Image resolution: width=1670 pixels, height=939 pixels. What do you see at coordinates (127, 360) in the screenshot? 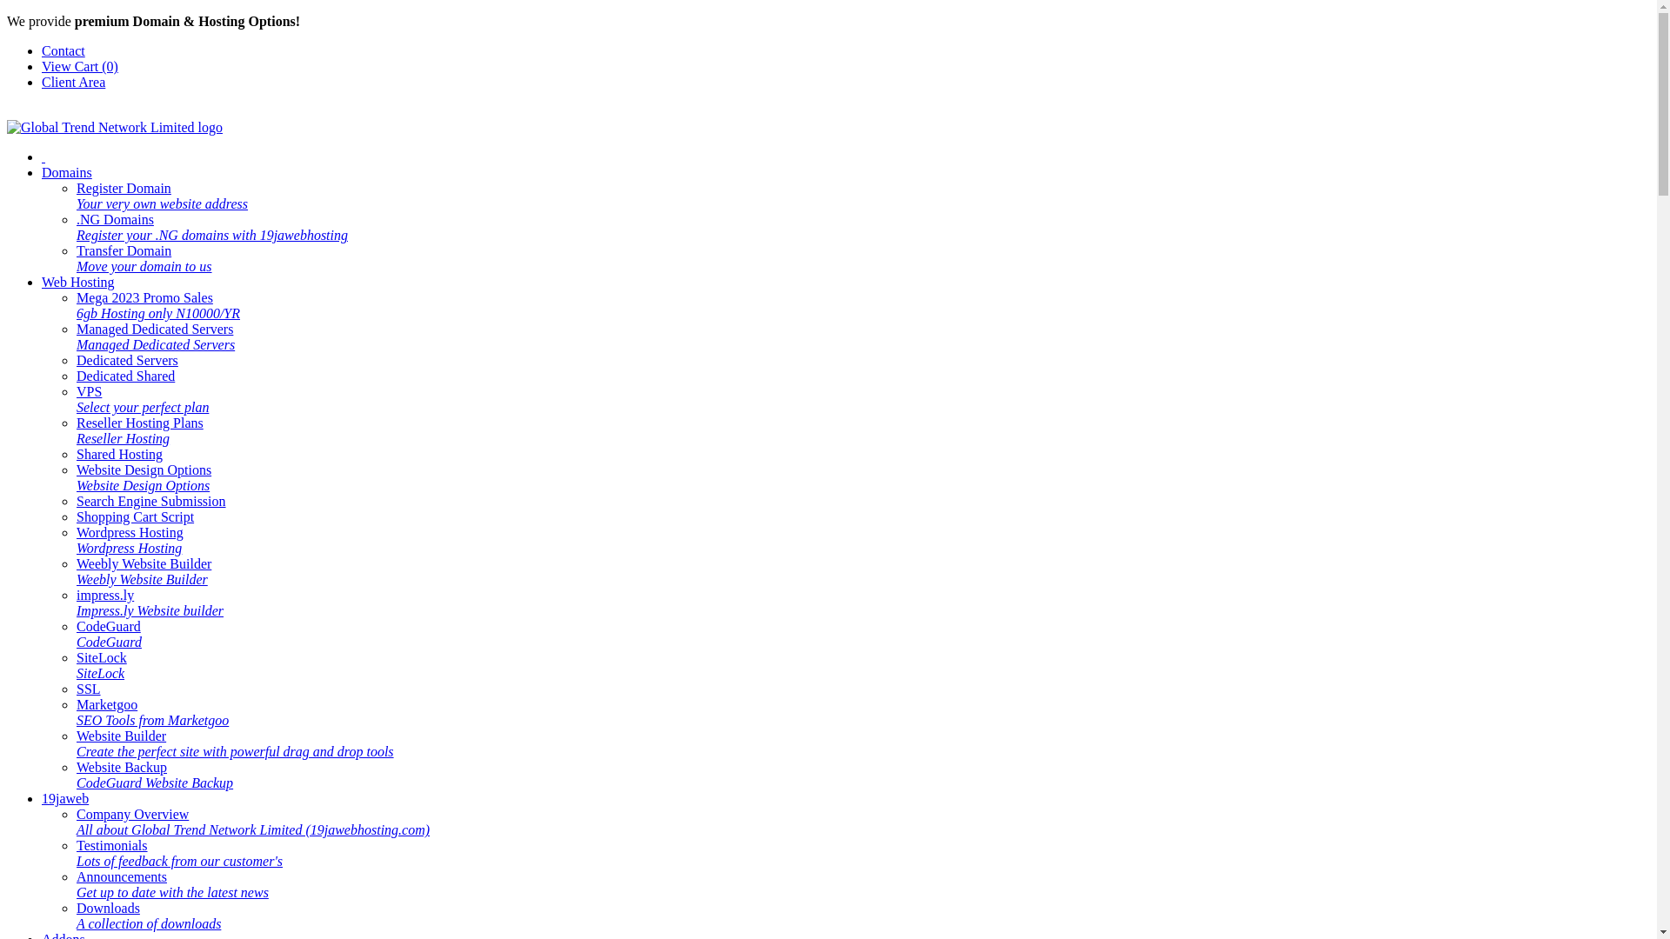
I see `Dedicated Servers` at bounding box center [127, 360].